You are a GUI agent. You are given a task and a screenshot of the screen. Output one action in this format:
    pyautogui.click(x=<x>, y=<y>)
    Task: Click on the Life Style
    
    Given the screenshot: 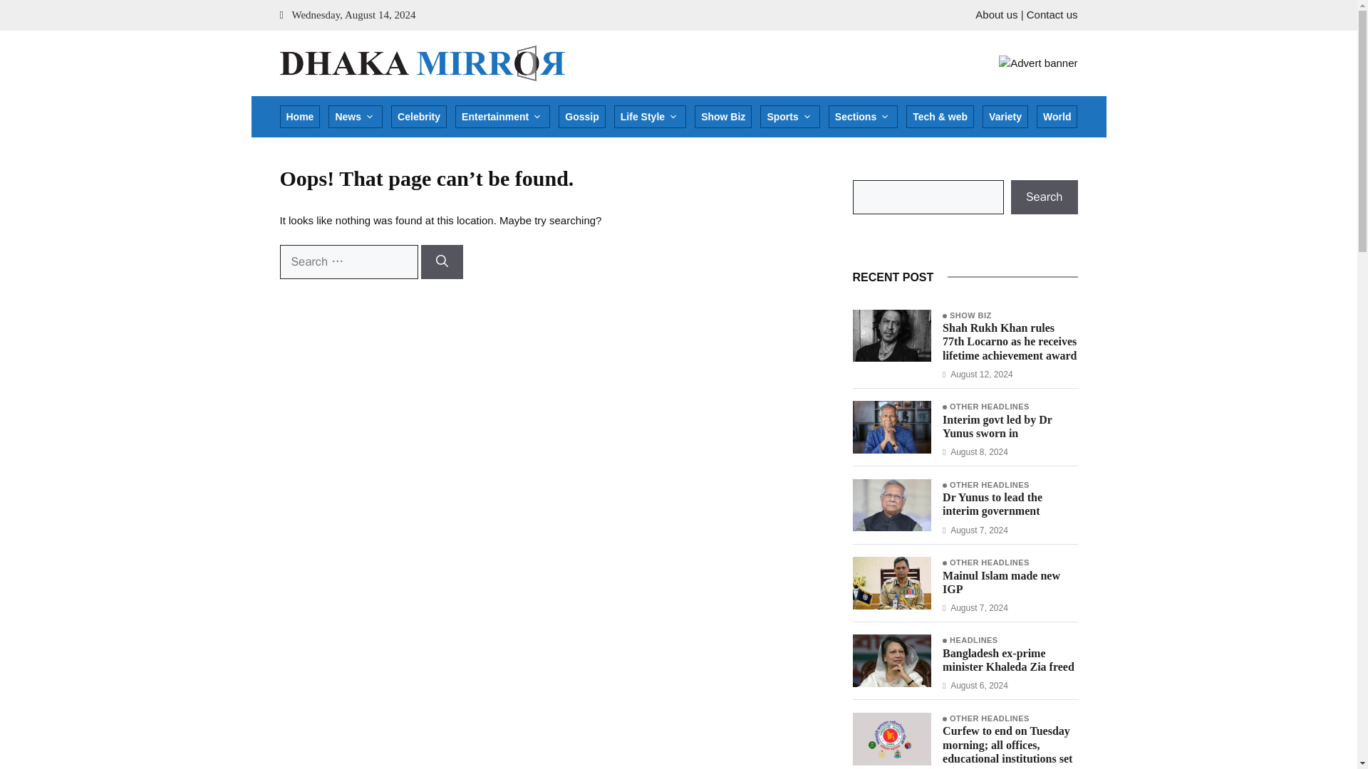 What is the action you would take?
    pyautogui.click(x=650, y=117)
    